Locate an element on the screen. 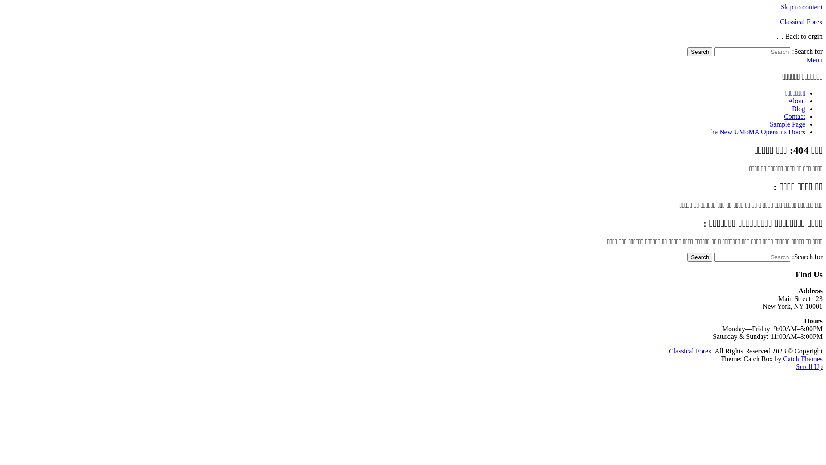 The width and height of the screenshot is (826, 465). Catch Themes is located at coordinates (803, 359).